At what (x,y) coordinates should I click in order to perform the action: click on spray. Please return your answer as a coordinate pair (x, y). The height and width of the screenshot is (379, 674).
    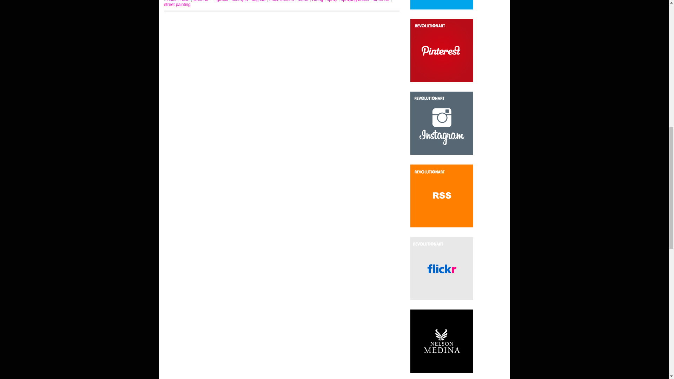
    Looking at the image, I should click on (332, 1).